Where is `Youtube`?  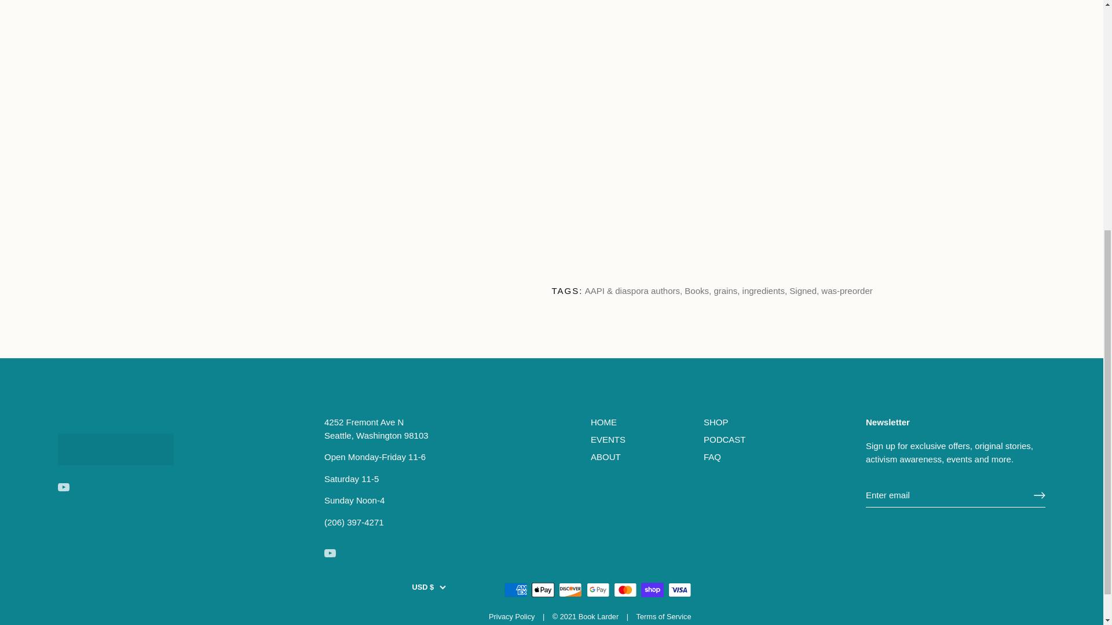
Youtube is located at coordinates (63, 487).